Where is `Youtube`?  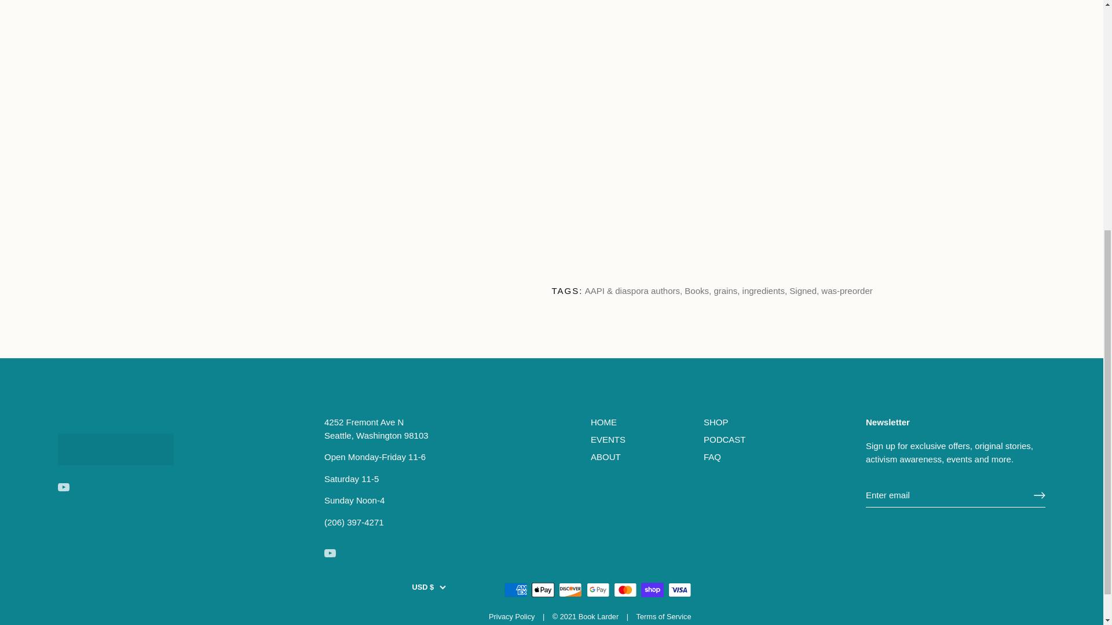
Youtube is located at coordinates (63, 487).